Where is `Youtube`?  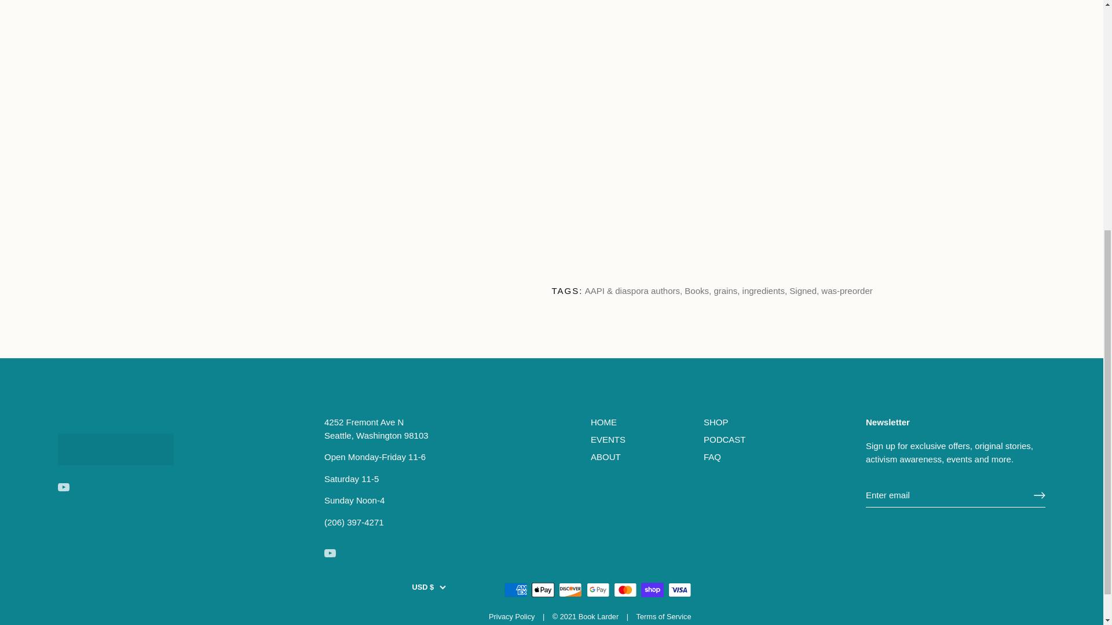
Youtube is located at coordinates (63, 487).